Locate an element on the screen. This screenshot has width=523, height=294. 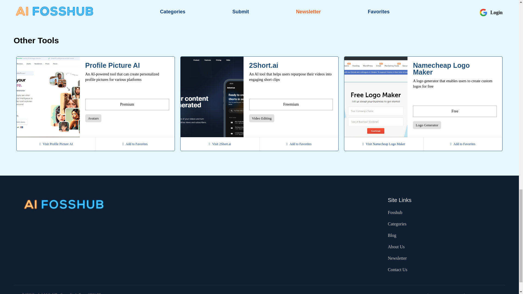
Add to Favorites is located at coordinates (299, 144).